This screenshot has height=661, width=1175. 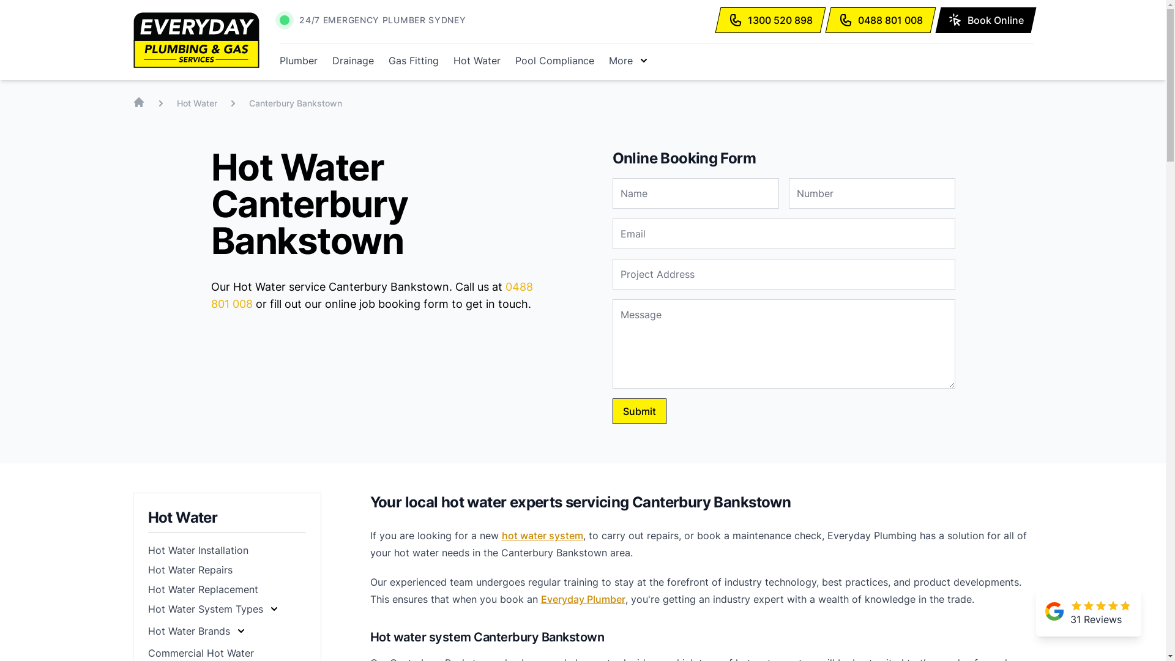 I want to click on Everyday Plumbing and Gas Home Page, so click(x=138, y=102).